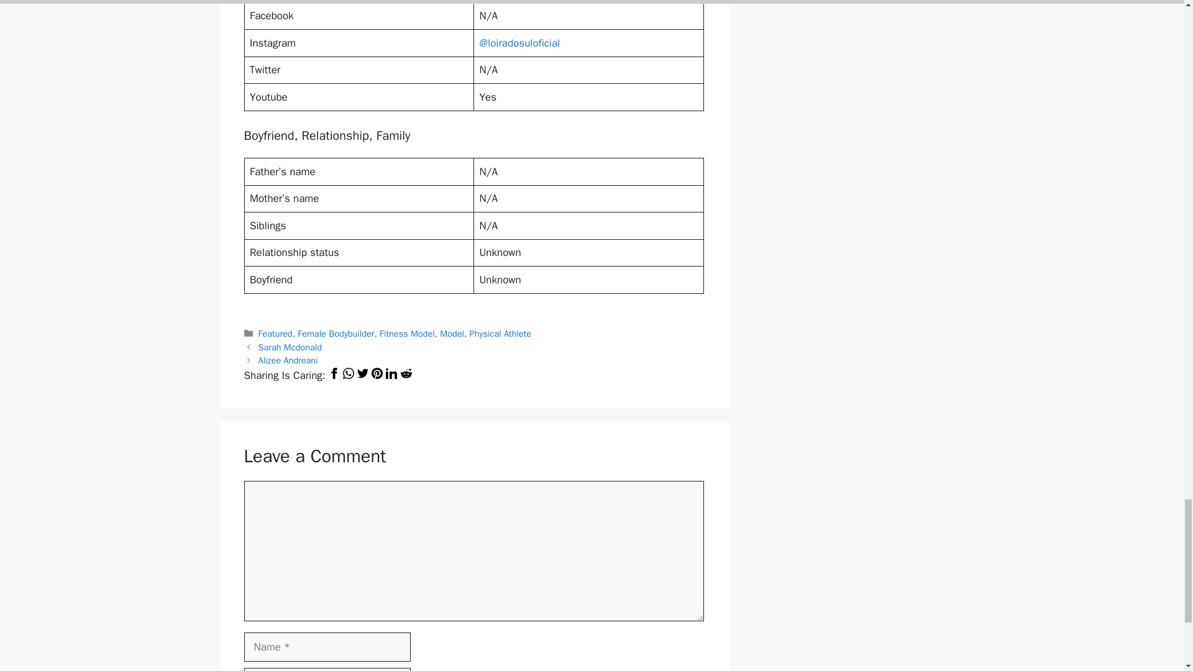  What do you see at coordinates (290, 347) in the screenshot?
I see `Sarah Mcdonald` at bounding box center [290, 347].